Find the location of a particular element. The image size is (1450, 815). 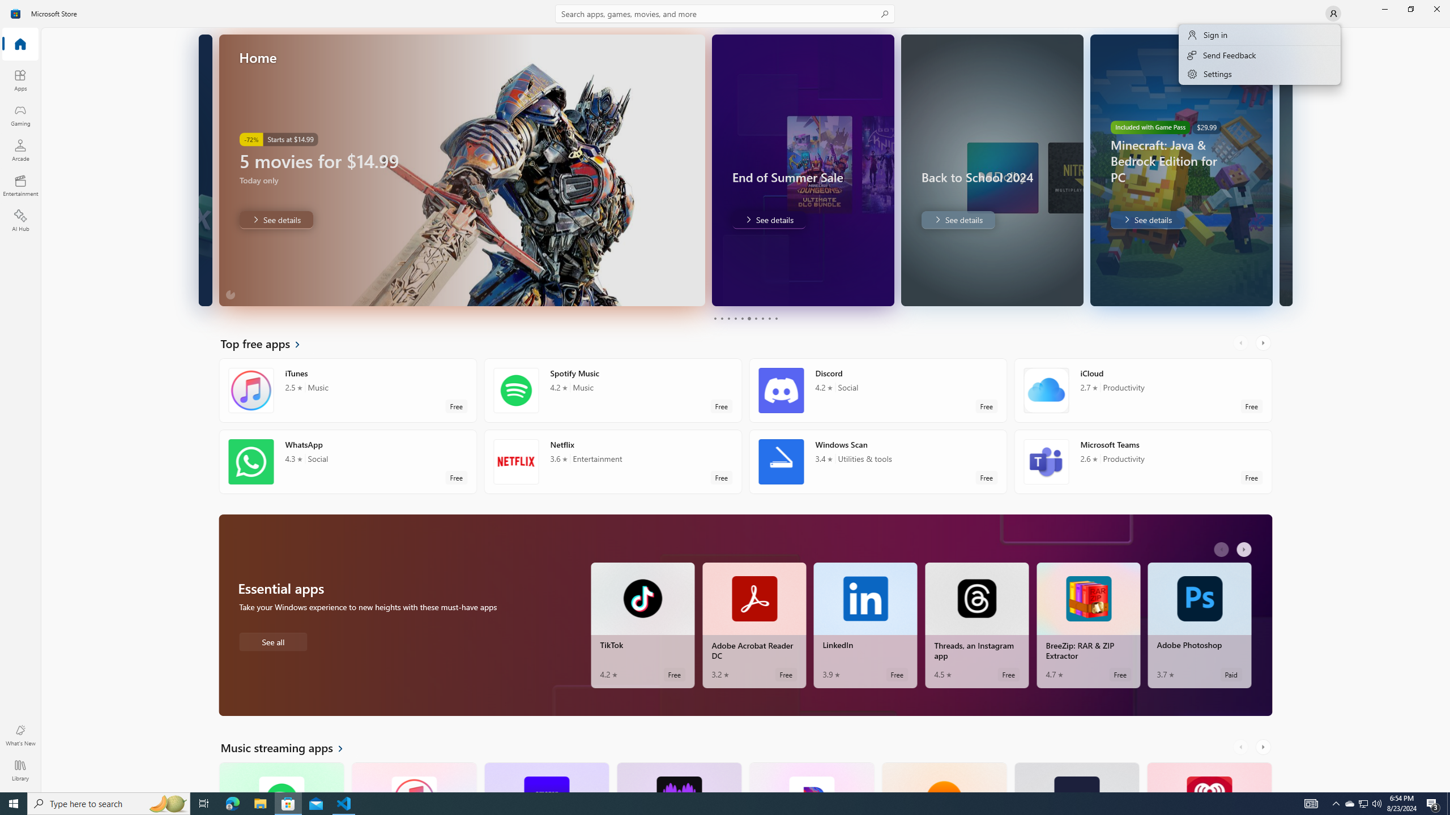

AutomationID: LeftScrollButton is located at coordinates (1242, 747).